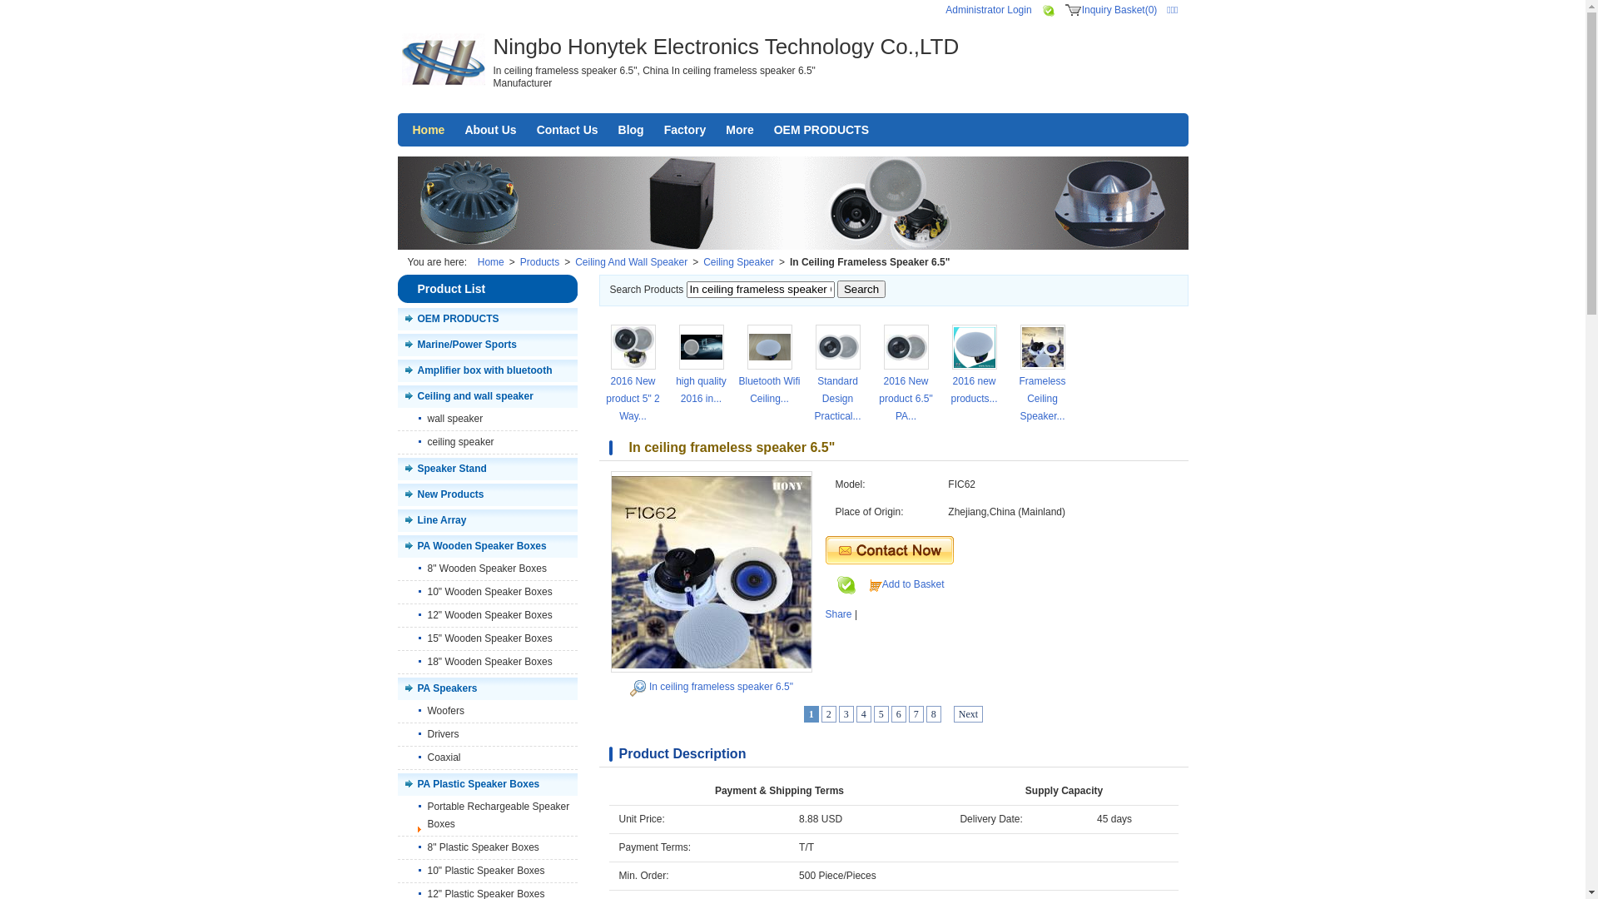 The image size is (1598, 899). I want to click on 2016 new products..., so click(974, 390).